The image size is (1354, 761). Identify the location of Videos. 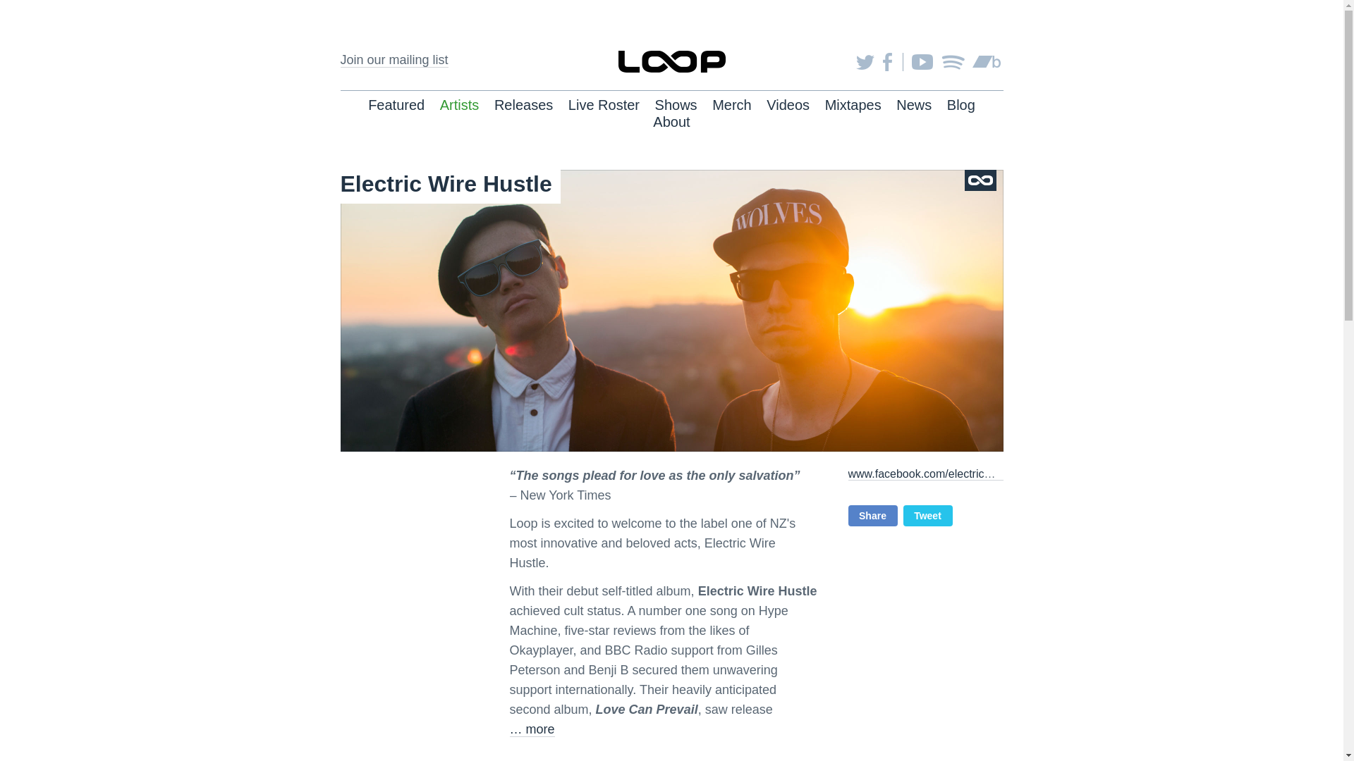
(788, 104).